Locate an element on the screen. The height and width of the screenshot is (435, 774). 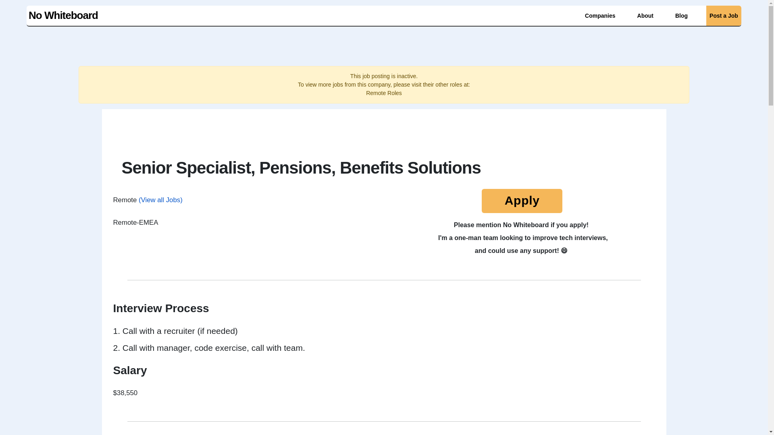
Blog is located at coordinates (679, 15).